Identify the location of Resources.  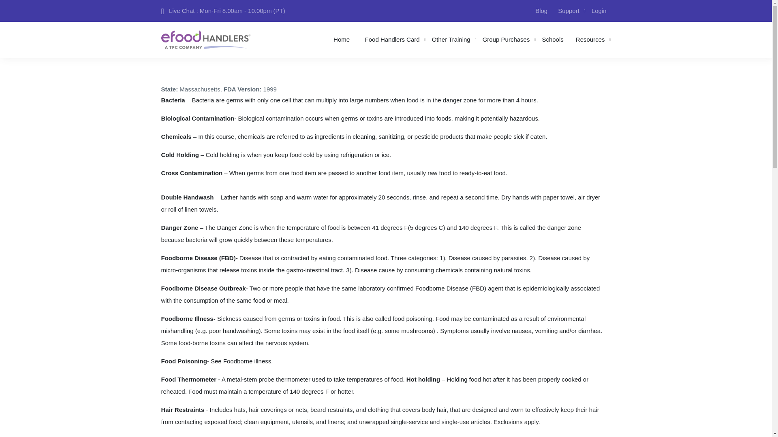
(590, 40).